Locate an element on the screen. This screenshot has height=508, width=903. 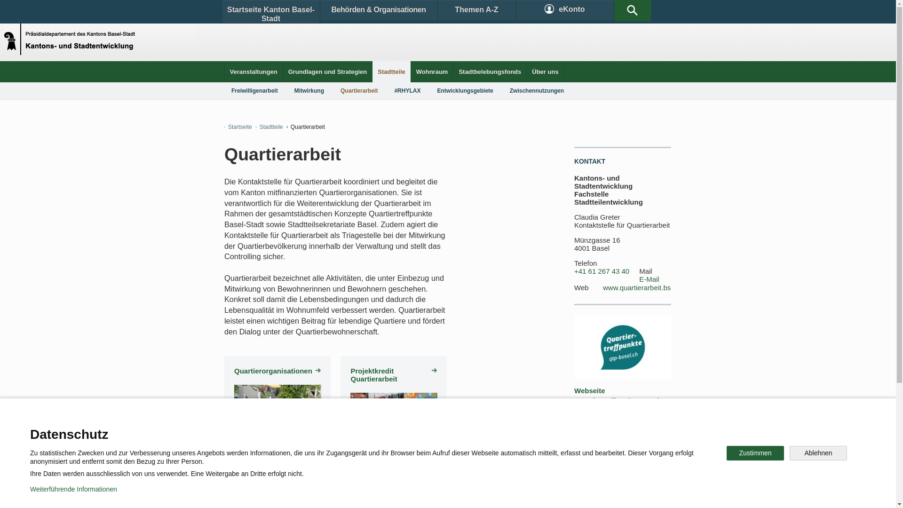
Entwicklungsgebiete is located at coordinates (465, 91).